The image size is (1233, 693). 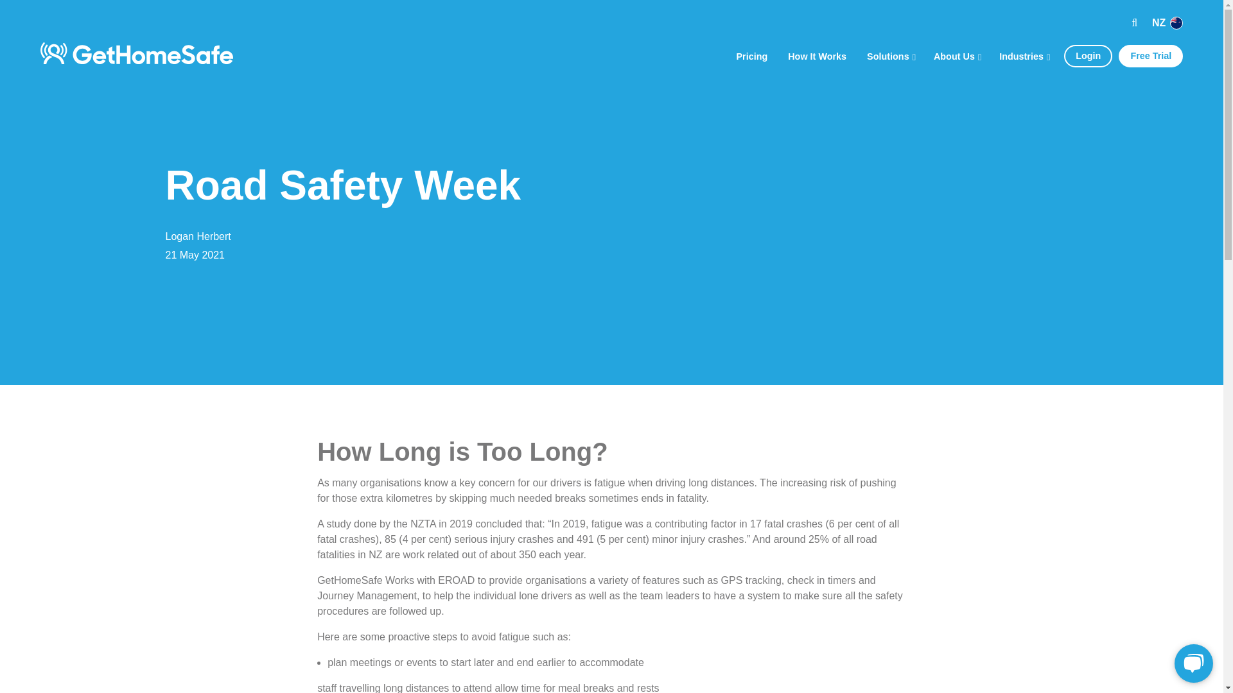 I want to click on About Us, so click(x=956, y=55).